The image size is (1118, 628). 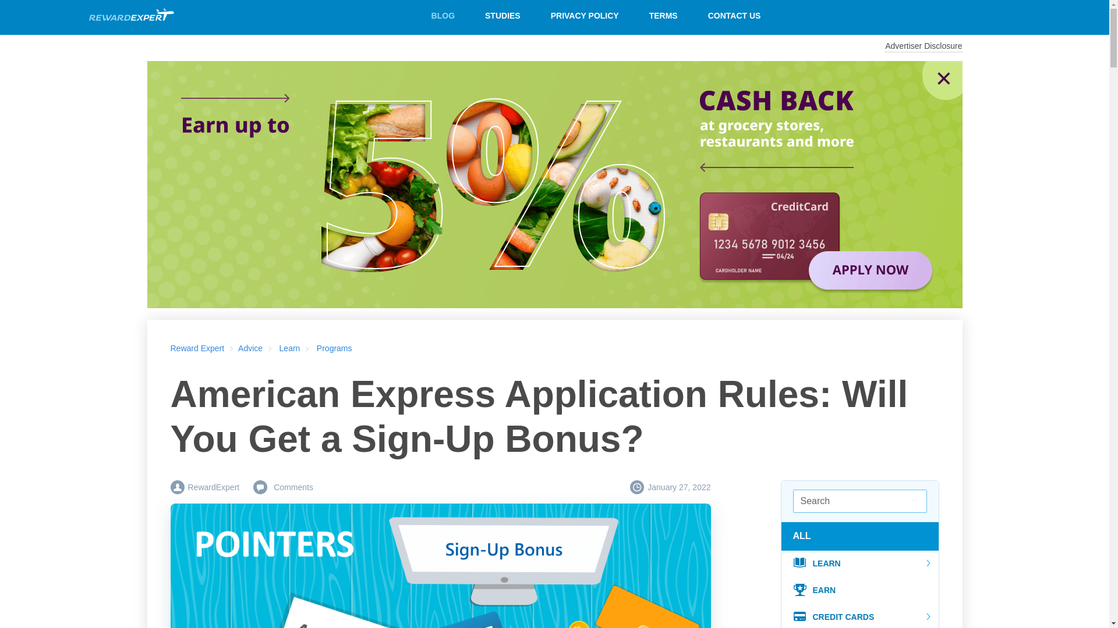 What do you see at coordinates (860, 564) in the screenshot?
I see `LEARN` at bounding box center [860, 564].